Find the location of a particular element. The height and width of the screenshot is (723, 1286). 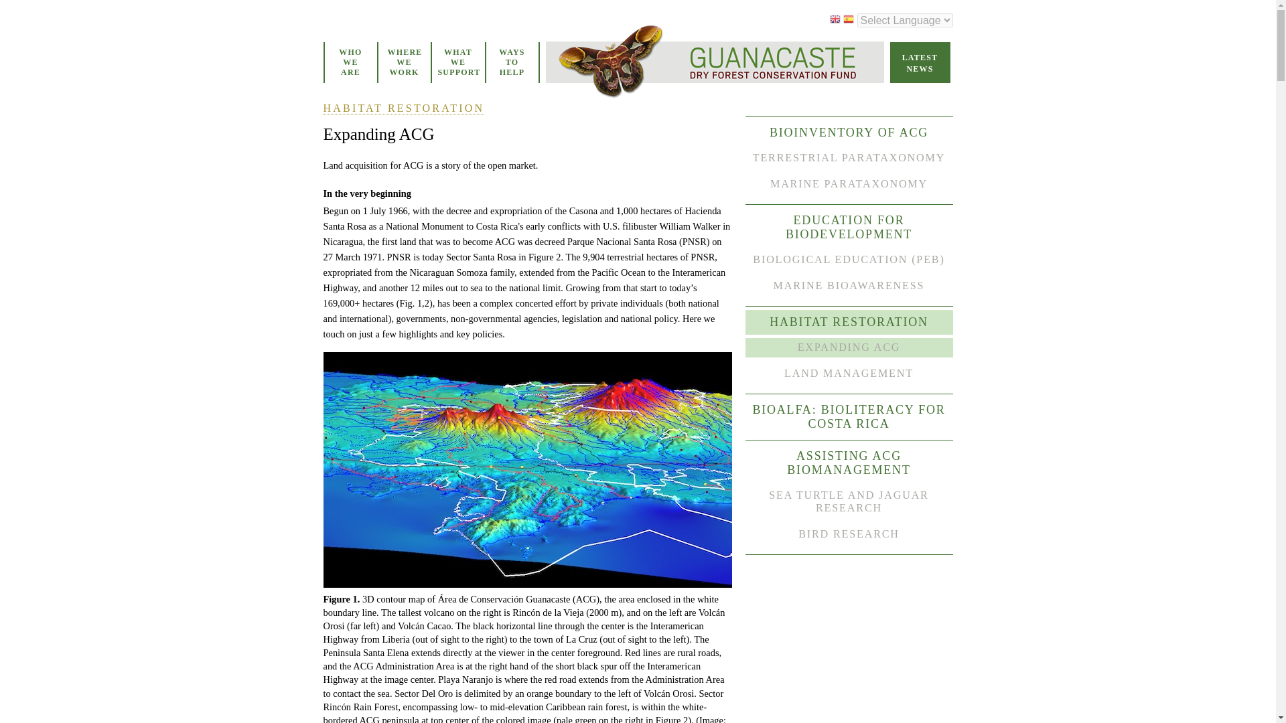

English is located at coordinates (835, 20).